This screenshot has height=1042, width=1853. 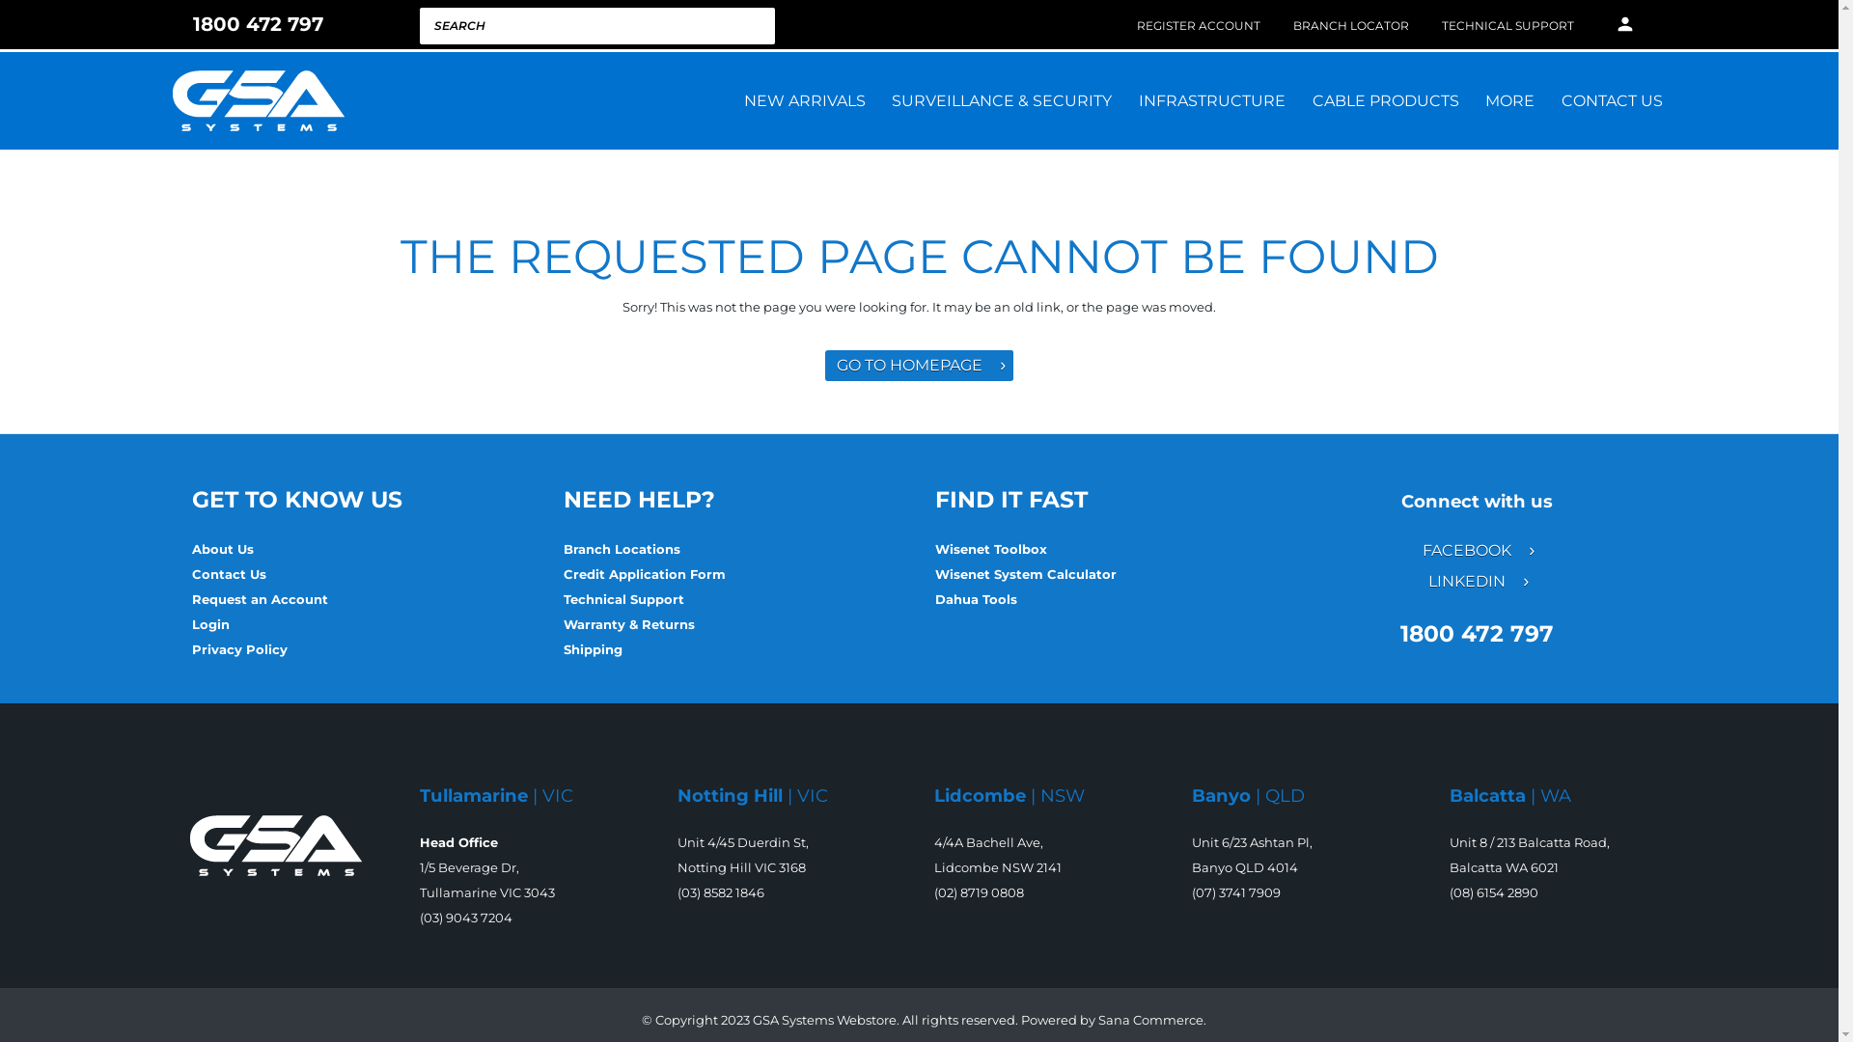 I want to click on  , so click(x=232, y=624).